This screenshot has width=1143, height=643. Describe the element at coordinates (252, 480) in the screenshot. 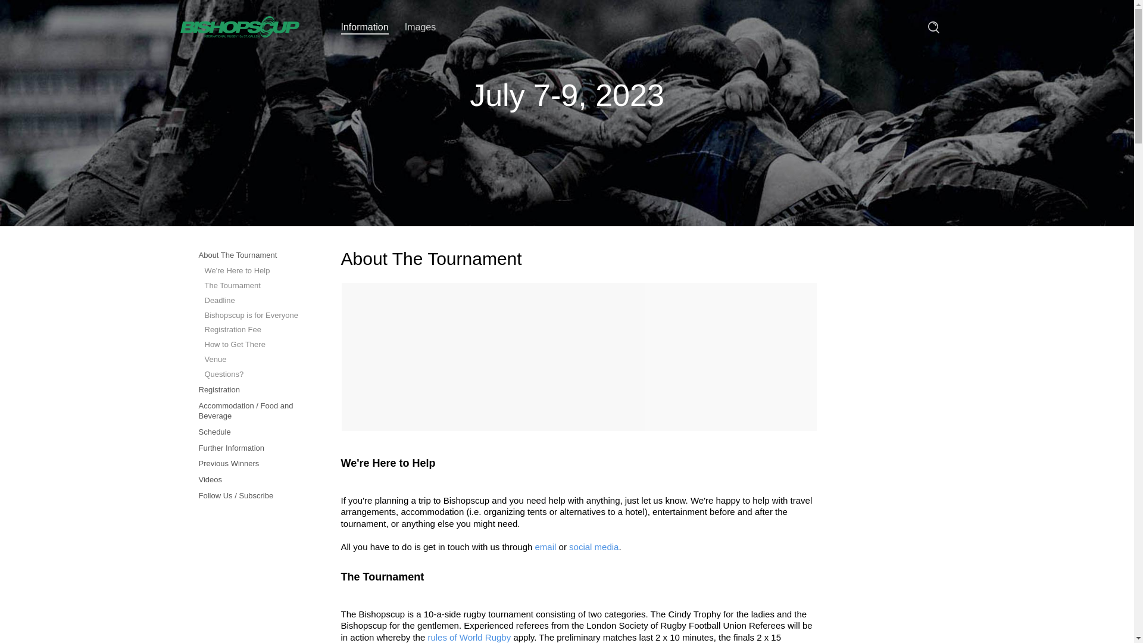

I see `Videos` at that location.